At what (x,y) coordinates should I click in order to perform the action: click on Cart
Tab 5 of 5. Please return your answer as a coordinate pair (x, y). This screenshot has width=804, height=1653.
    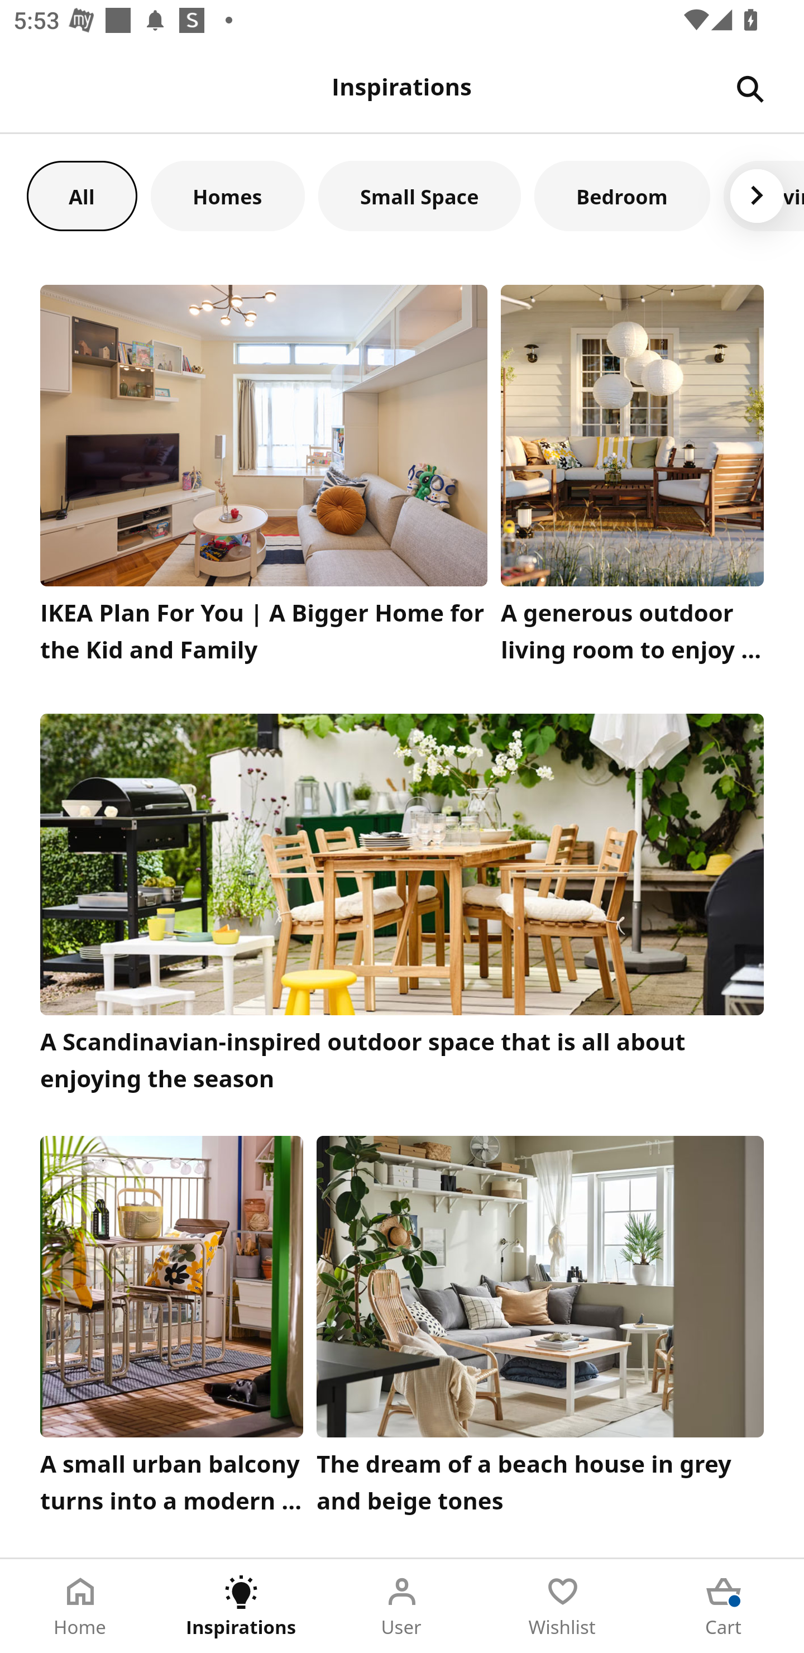
    Looking at the image, I should click on (724, 1606).